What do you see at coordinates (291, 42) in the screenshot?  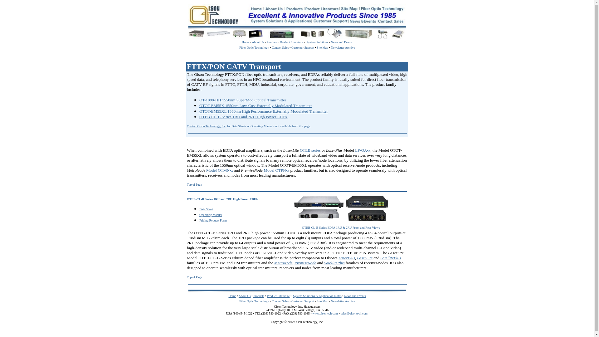 I see `Product Literature` at bounding box center [291, 42].